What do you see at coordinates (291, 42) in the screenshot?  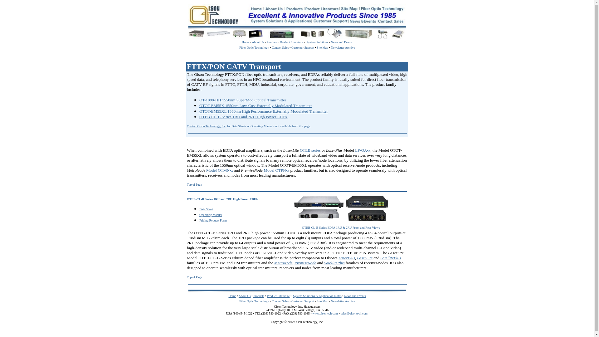 I see `Product Literature` at bounding box center [291, 42].